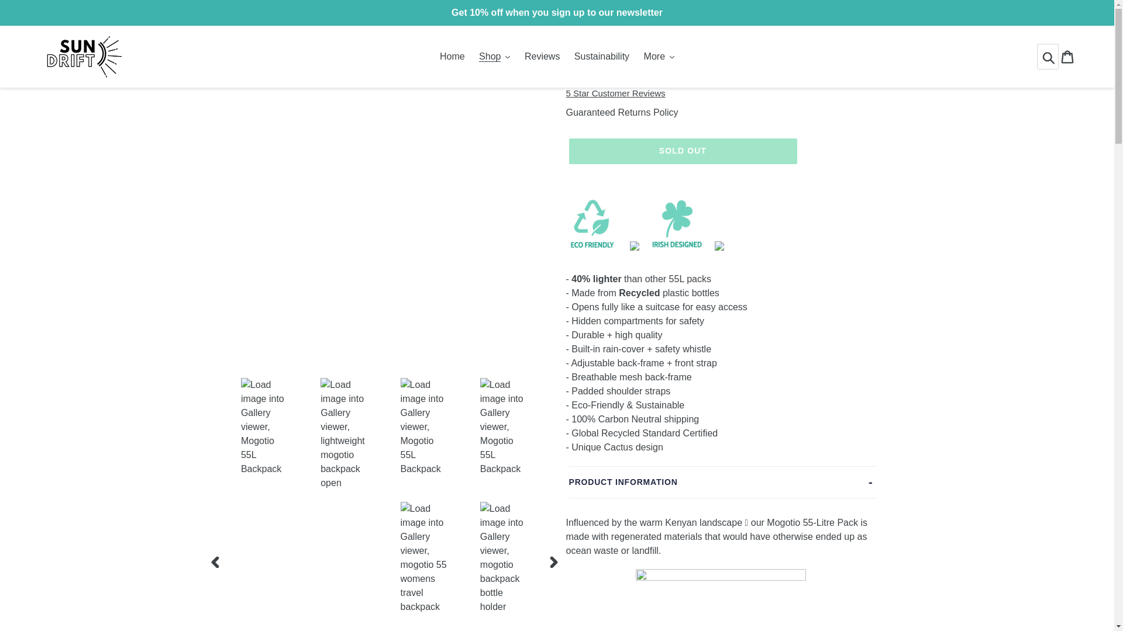  What do you see at coordinates (542, 57) in the screenshot?
I see `Reviews` at bounding box center [542, 57].